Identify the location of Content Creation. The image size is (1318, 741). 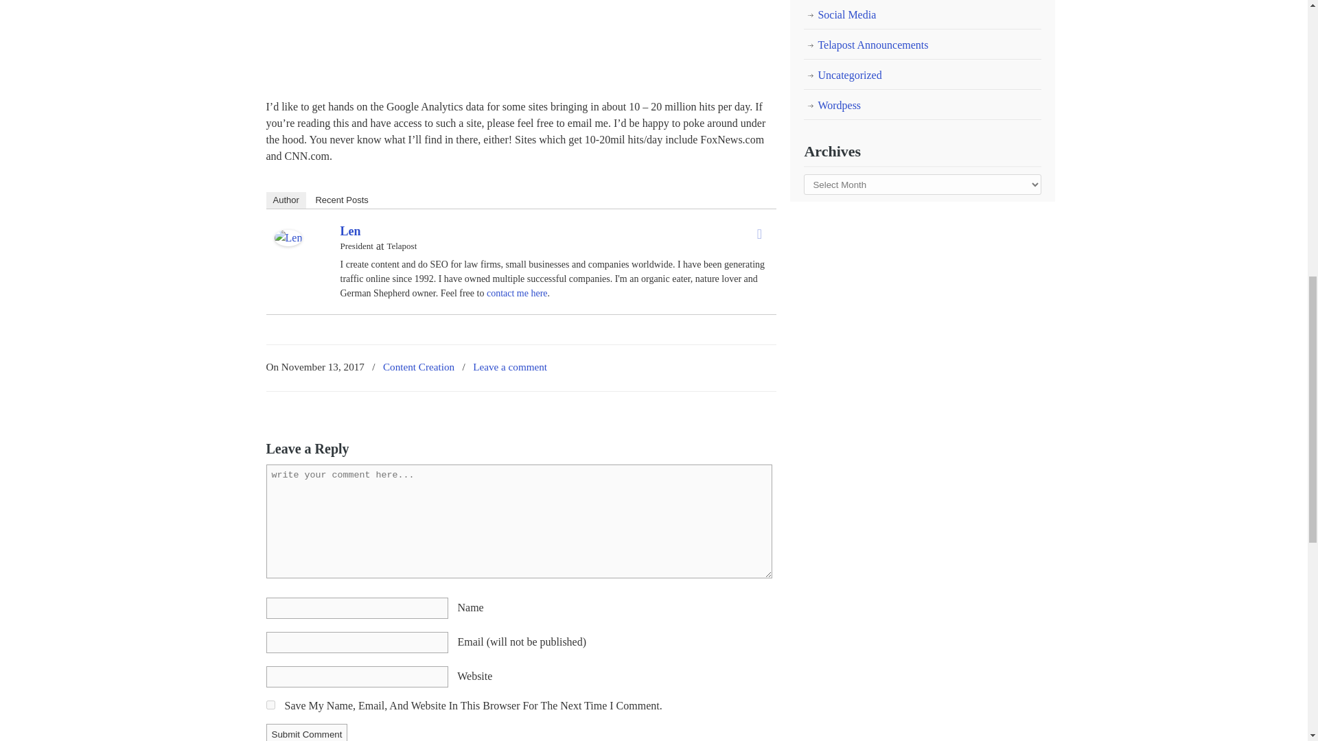
(419, 366).